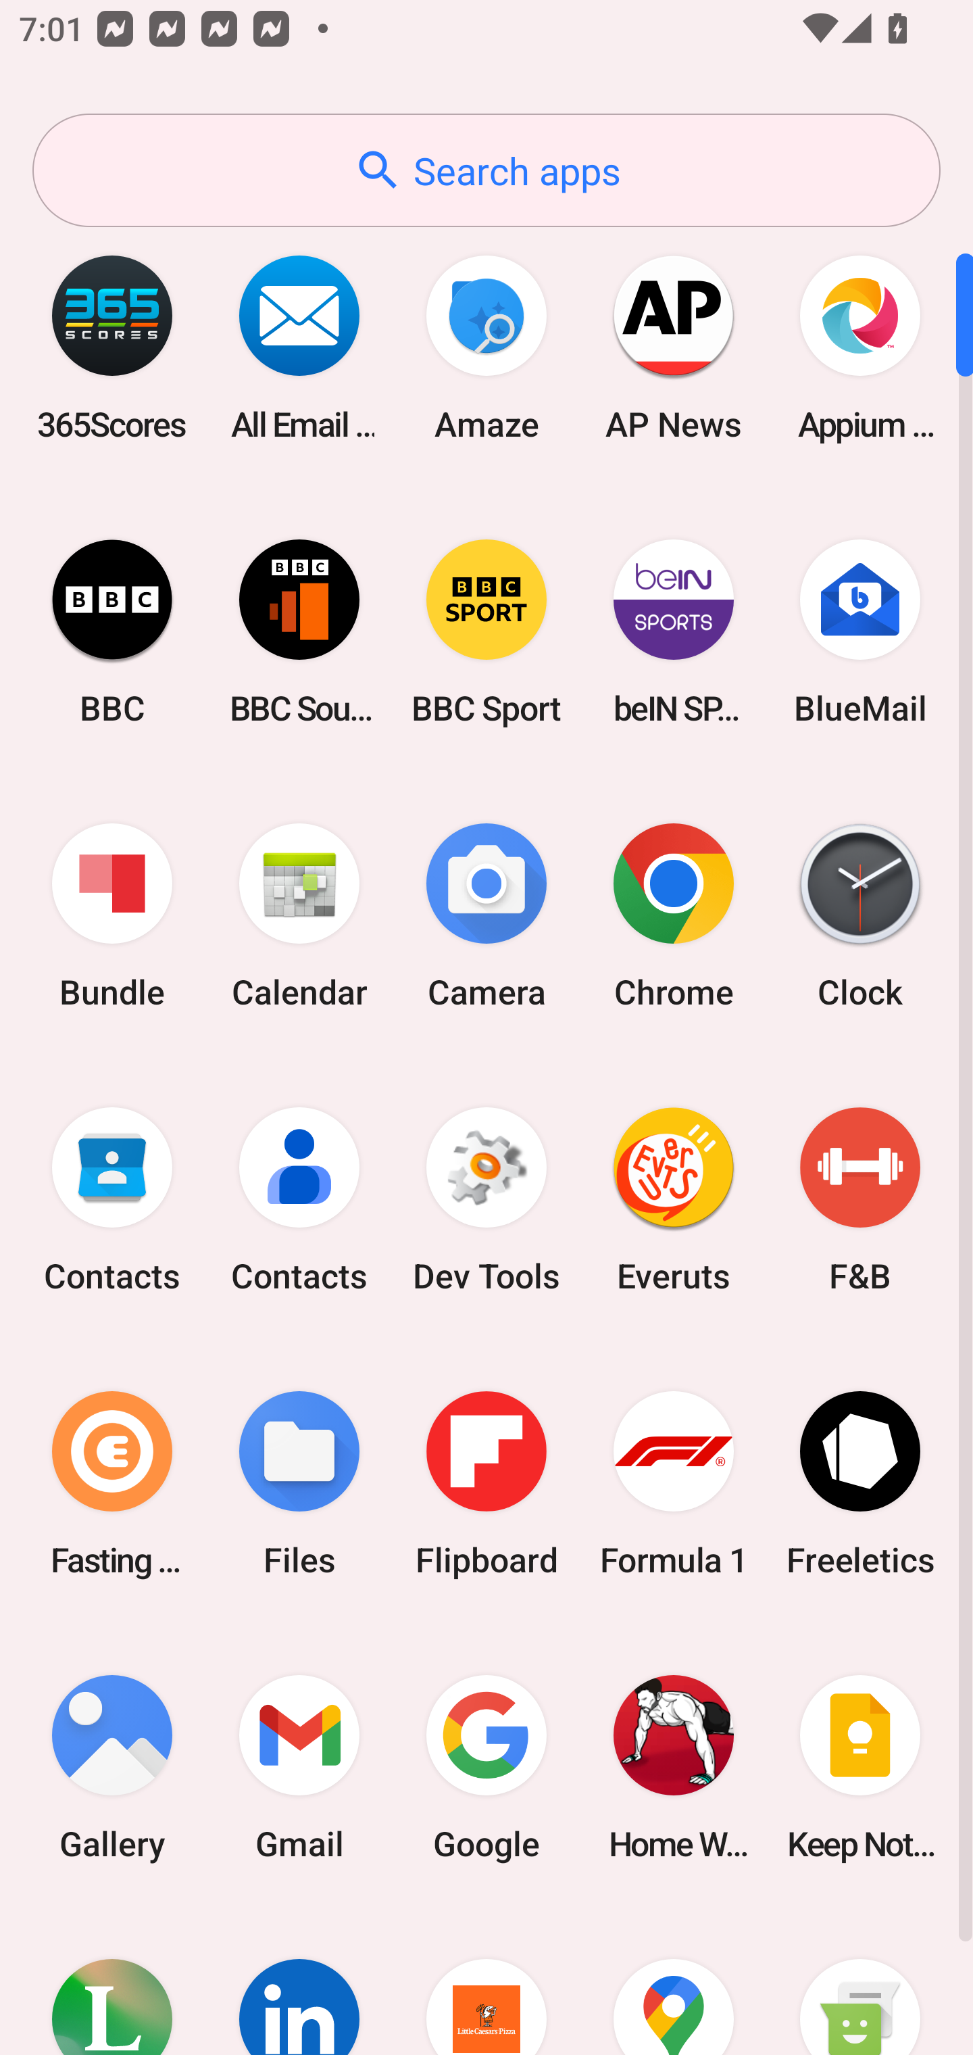  What do you see at coordinates (487, 1982) in the screenshot?
I see `Little Caesars Pizza` at bounding box center [487, 1982].